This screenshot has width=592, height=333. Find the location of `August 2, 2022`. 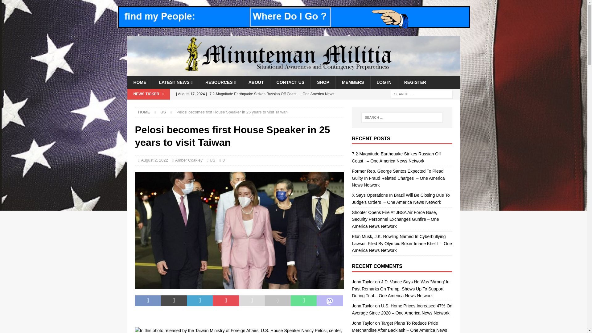

August 2, 2022 is located at coordinates (154, 160).